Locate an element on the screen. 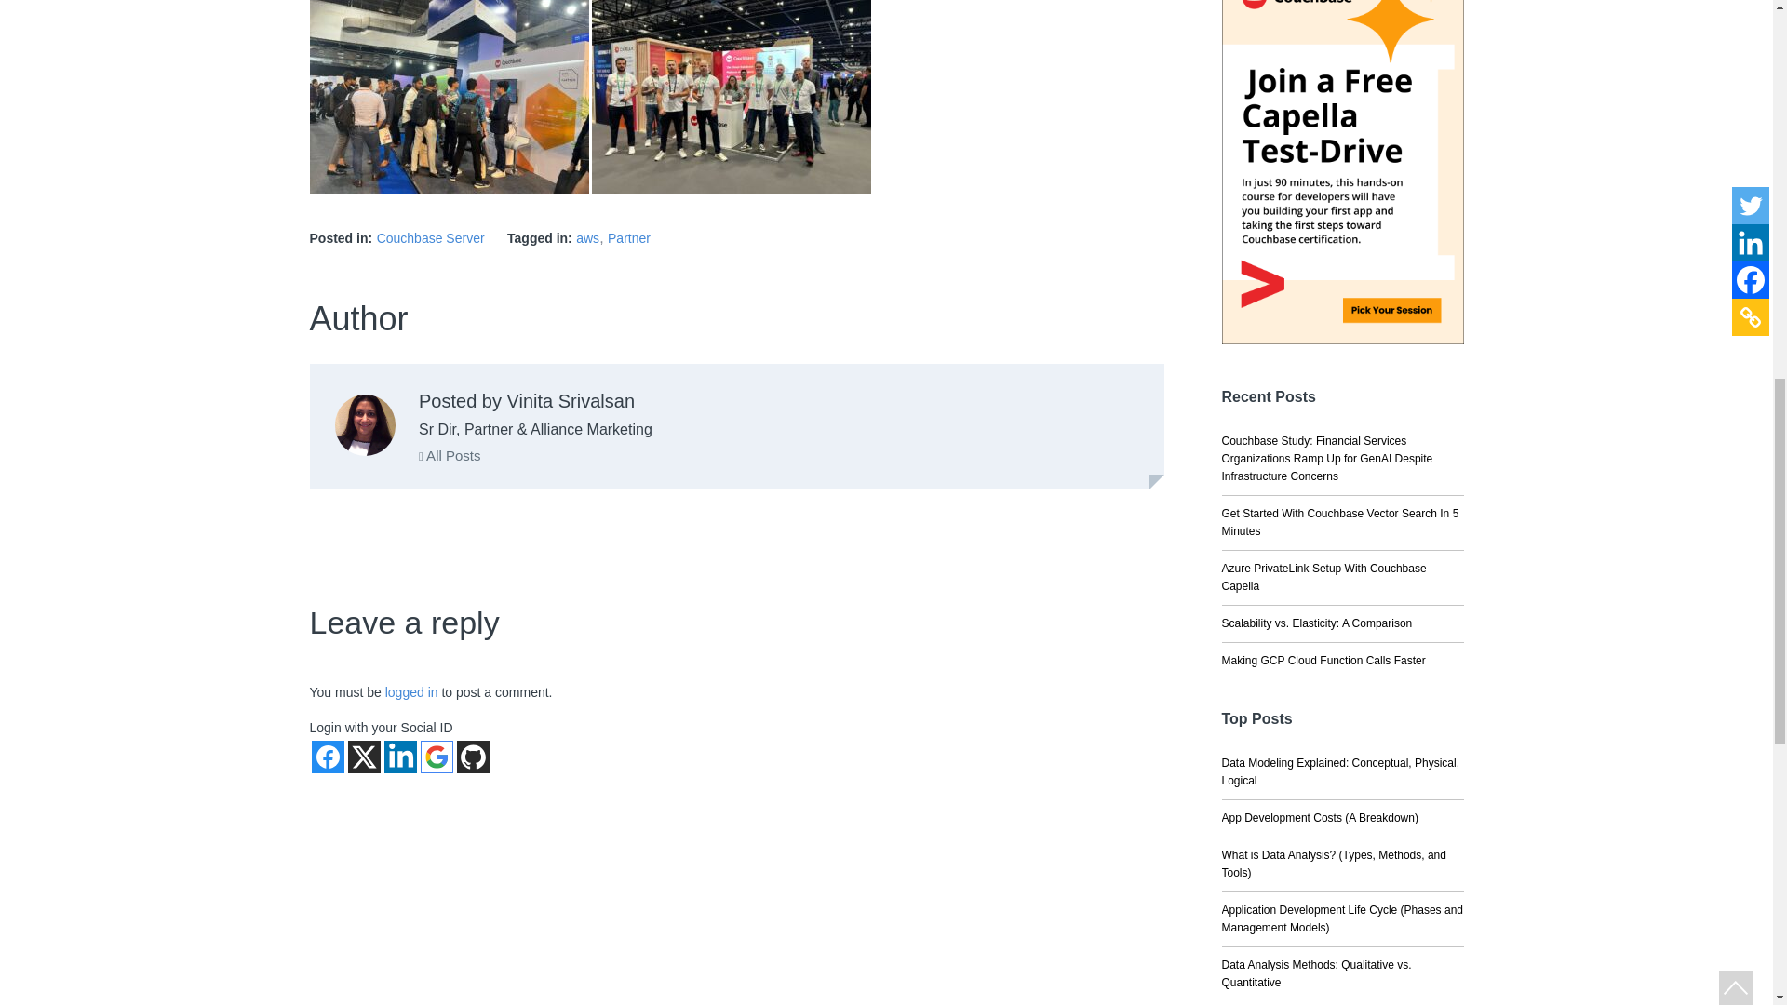  Login with Linkedin is located at coordinates (400, 756).